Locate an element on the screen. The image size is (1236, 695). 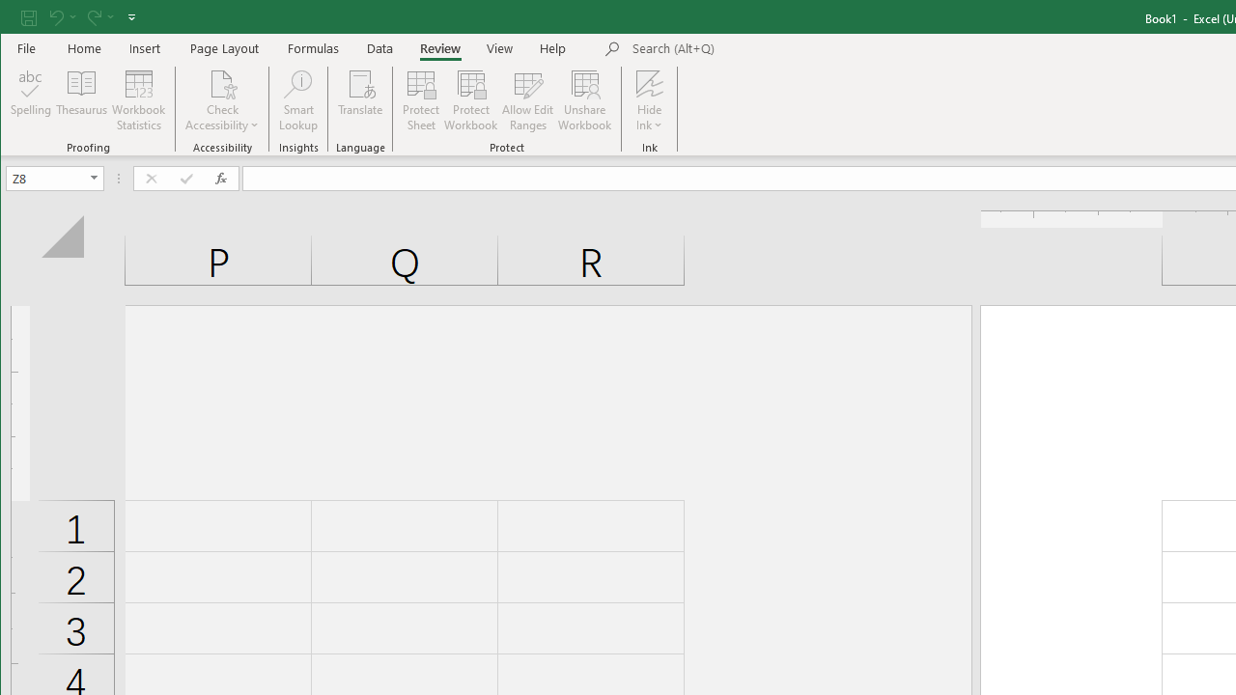
Allow Edit Ranges is located at coordinates (528, 100).